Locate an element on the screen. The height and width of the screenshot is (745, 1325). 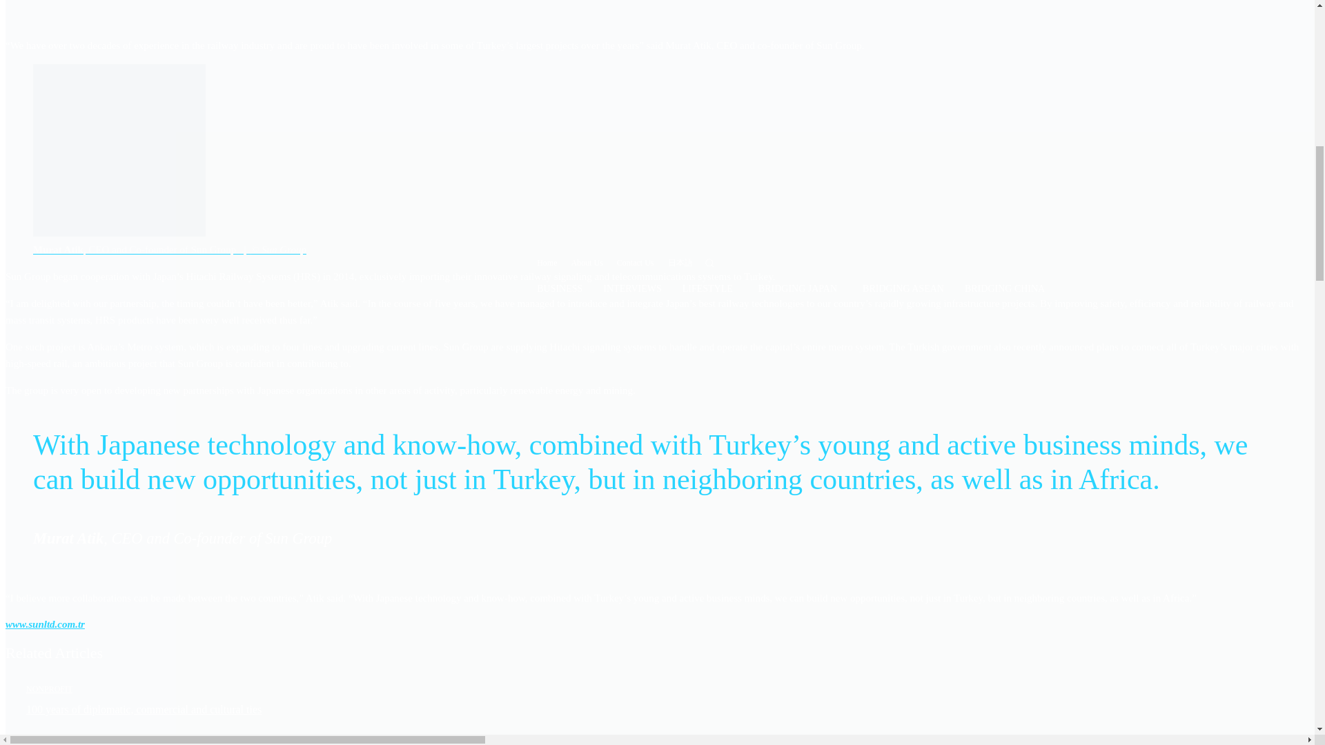
BUSINESS is located at coordinates (559, 288).